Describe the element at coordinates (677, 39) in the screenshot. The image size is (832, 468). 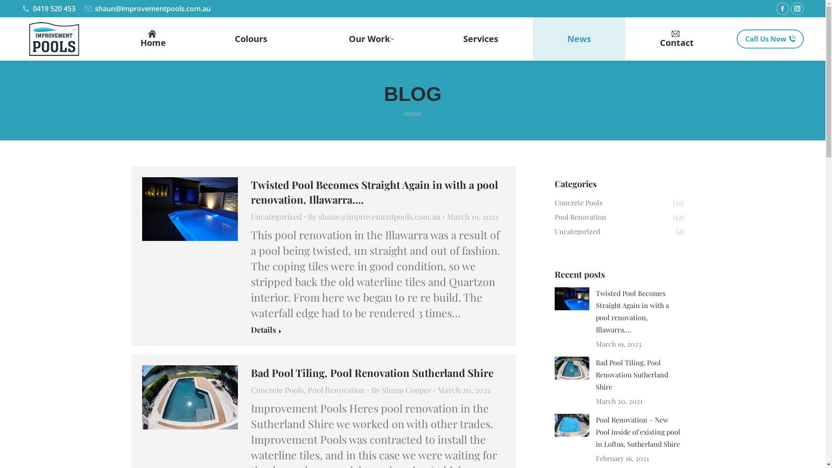
I see `Contact` at that location.